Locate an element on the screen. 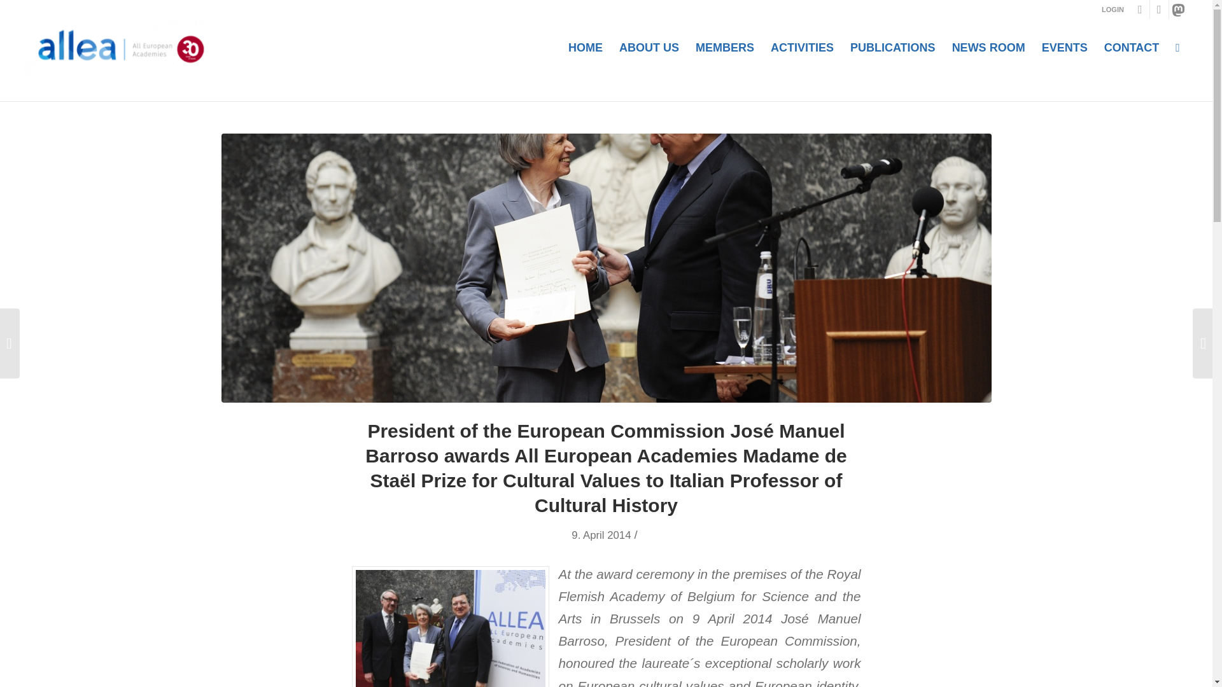 This screenshot has height=687, width=1222. Permanent Link: Blog - Latest News is located at coordinates (263, 88).